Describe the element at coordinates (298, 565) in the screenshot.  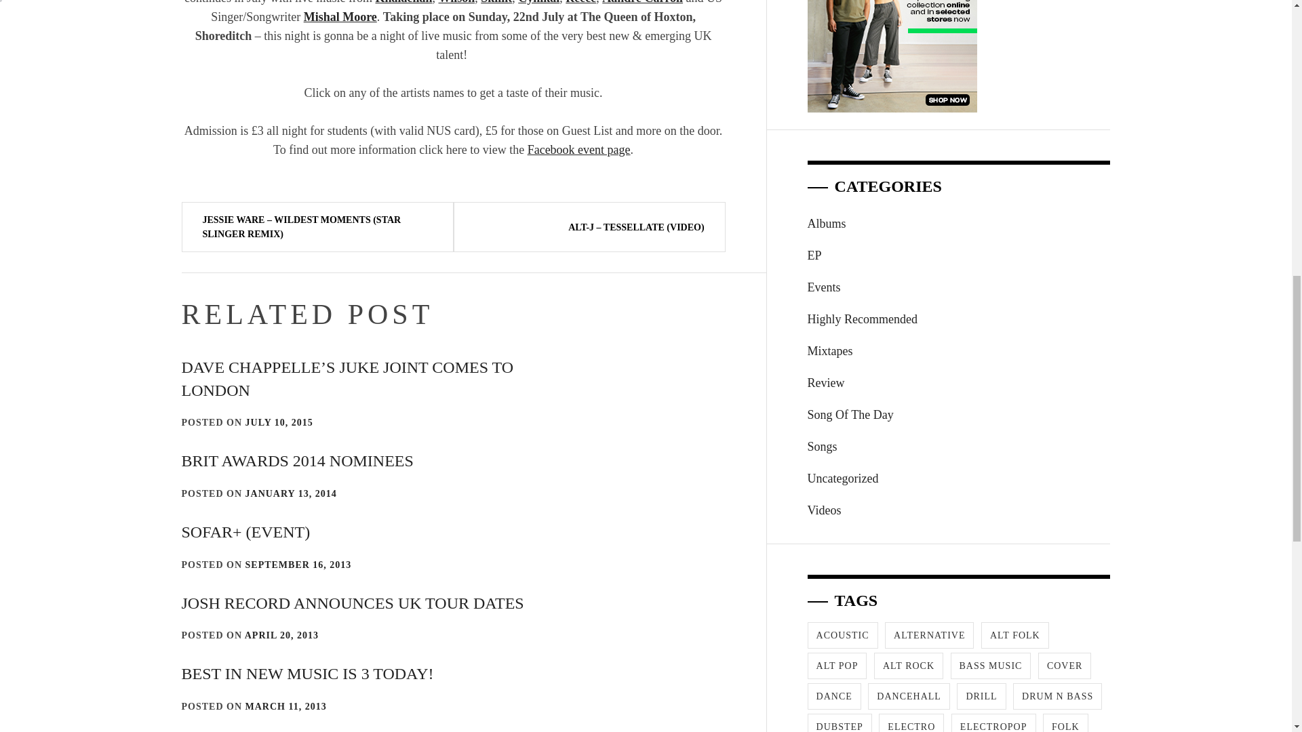
I see `SEPTEMBER 16, 2013` at that location.